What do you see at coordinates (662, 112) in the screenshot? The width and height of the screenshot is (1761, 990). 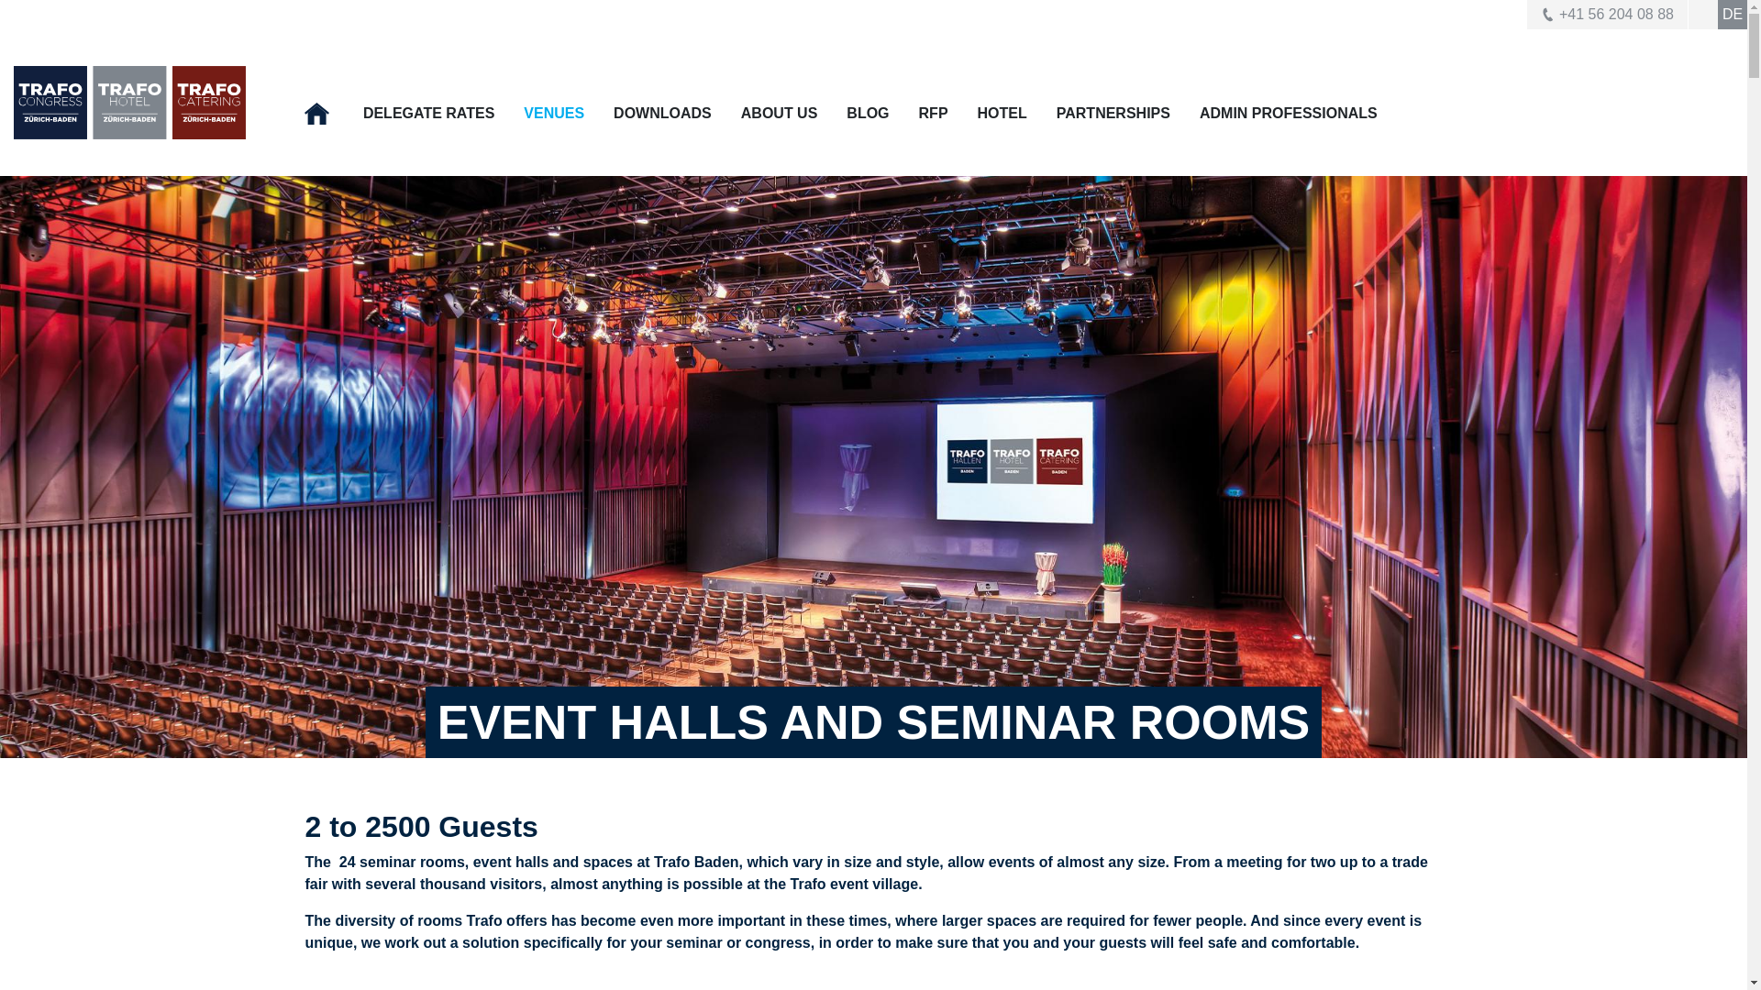 I see `DOWNLOADS` at bounding box center [662, 112].